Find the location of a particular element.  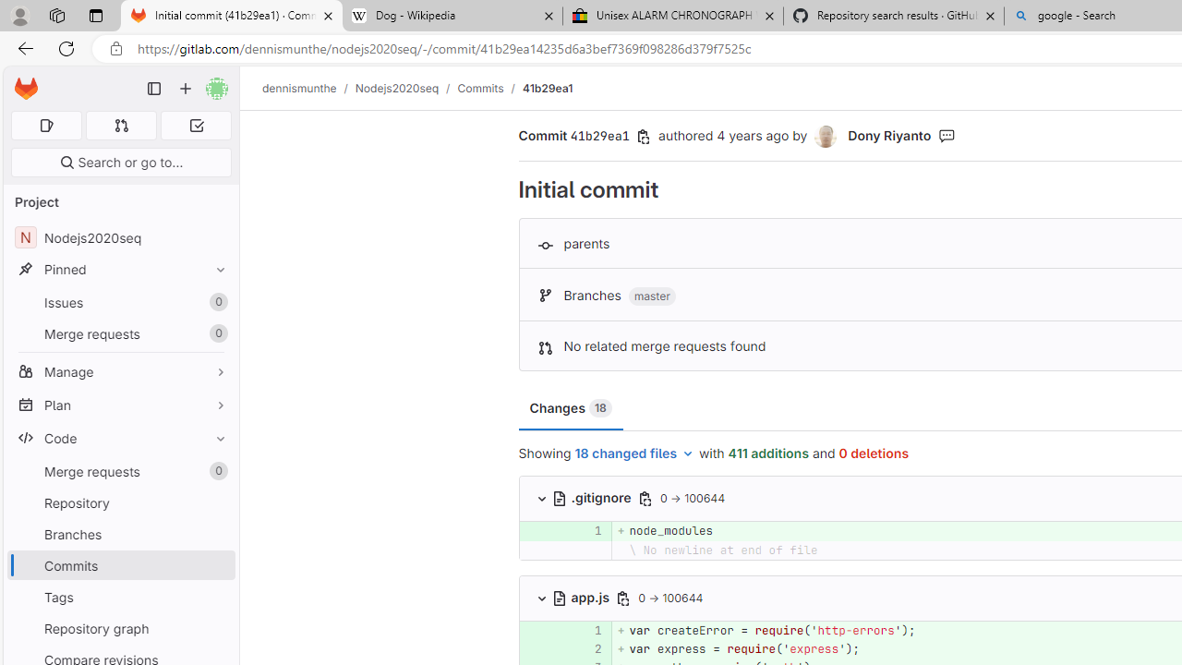

Primary navigation sidebar is located at coordinates (154, 89).